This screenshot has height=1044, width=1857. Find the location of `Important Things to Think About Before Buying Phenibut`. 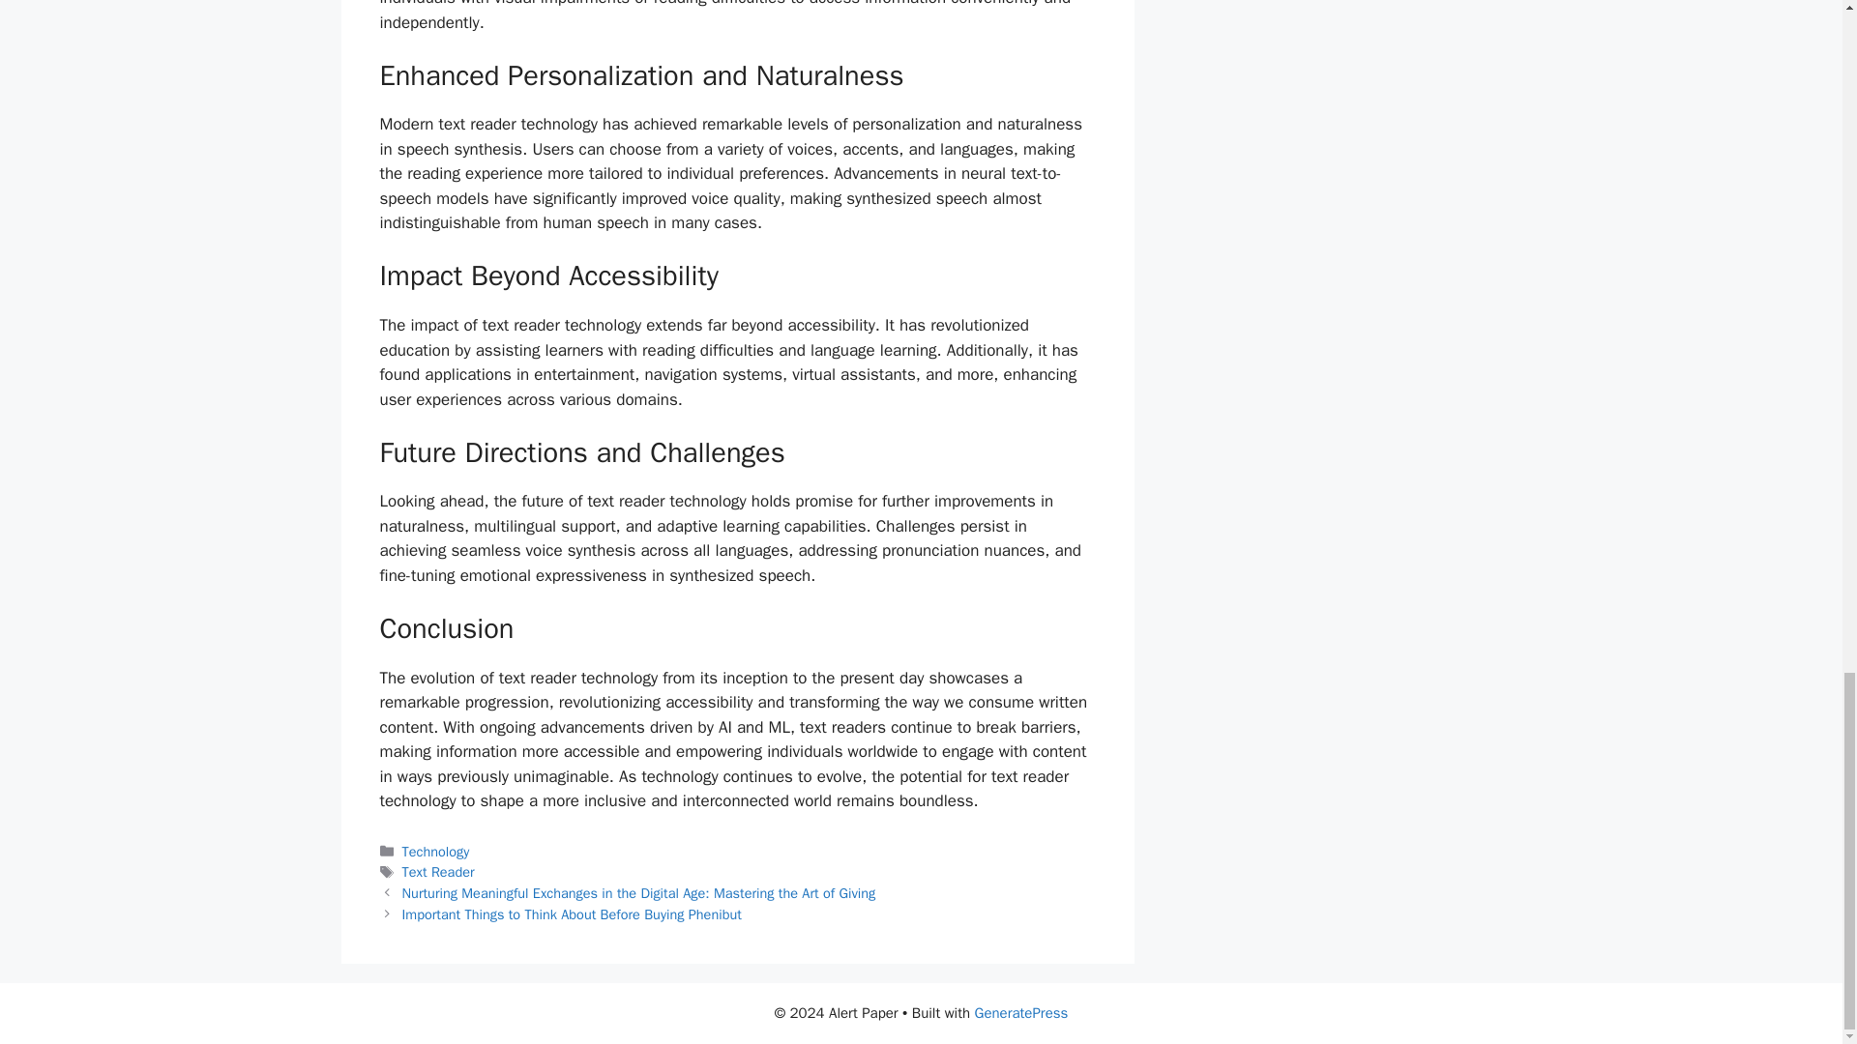

Important Things to Think About Before Buying Phenibut is located at coordinates (572, 914).